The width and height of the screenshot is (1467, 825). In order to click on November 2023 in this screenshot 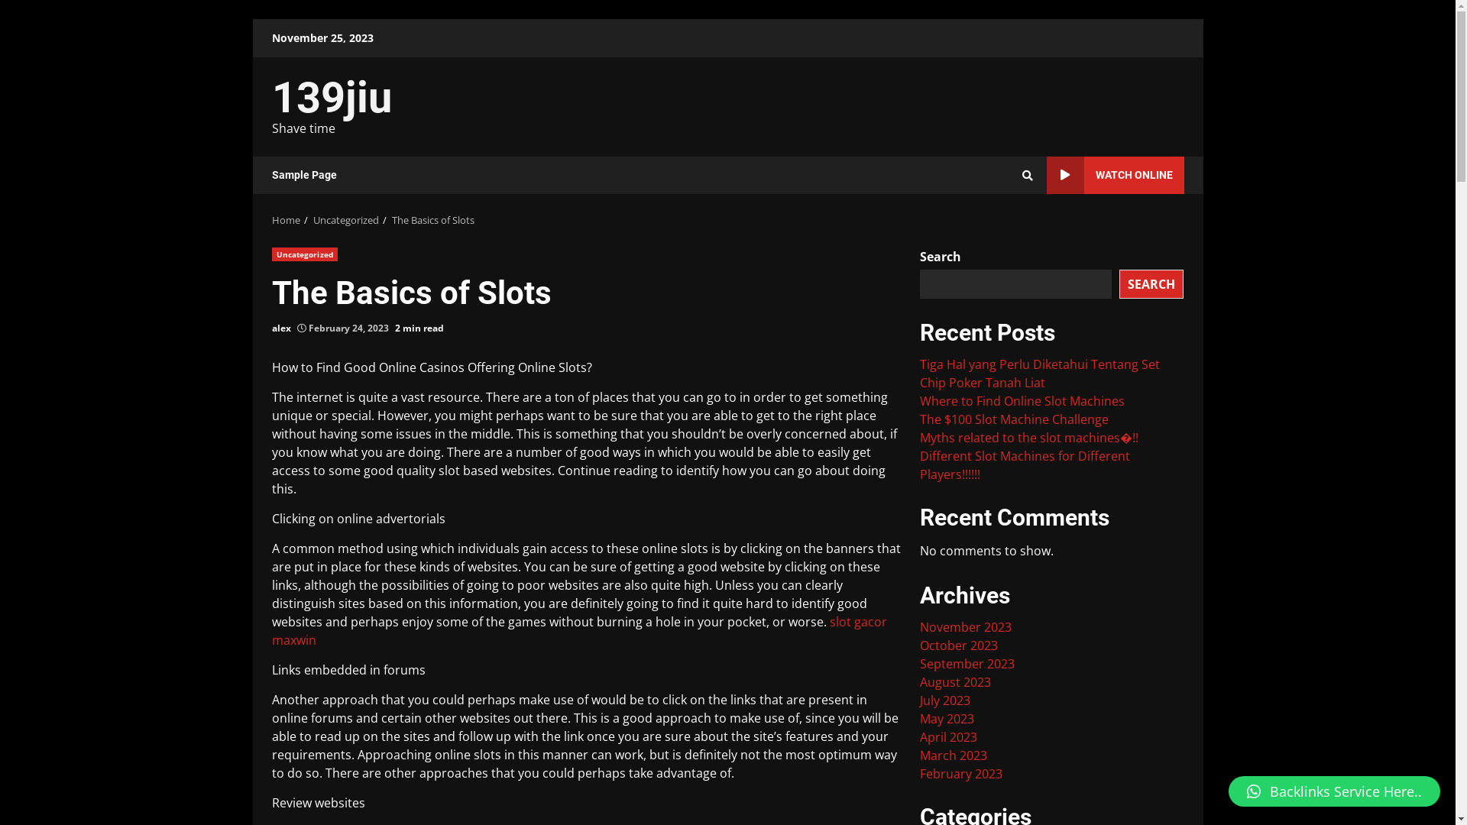, I will do `click(966, 627)`.